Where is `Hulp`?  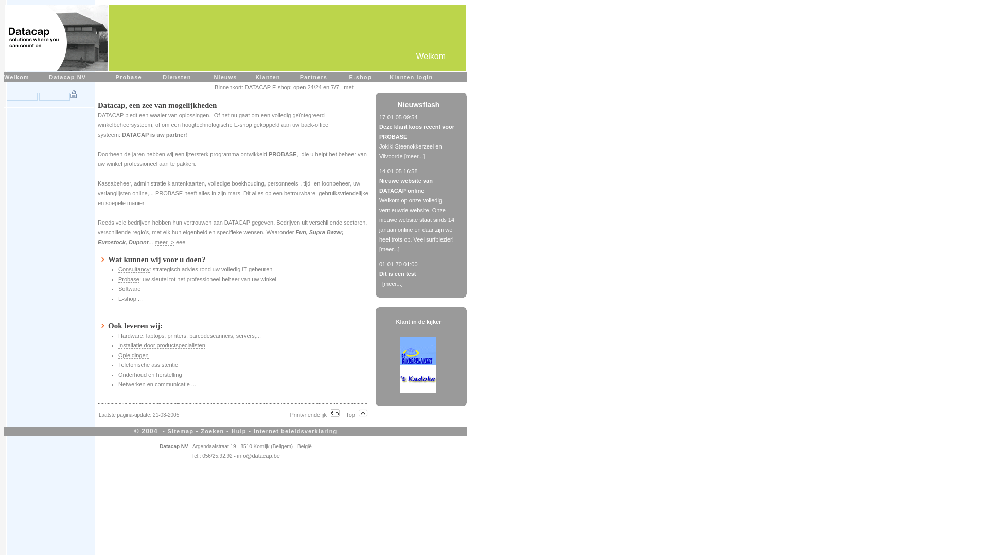 Hulp is located at coordinates (239, 432).